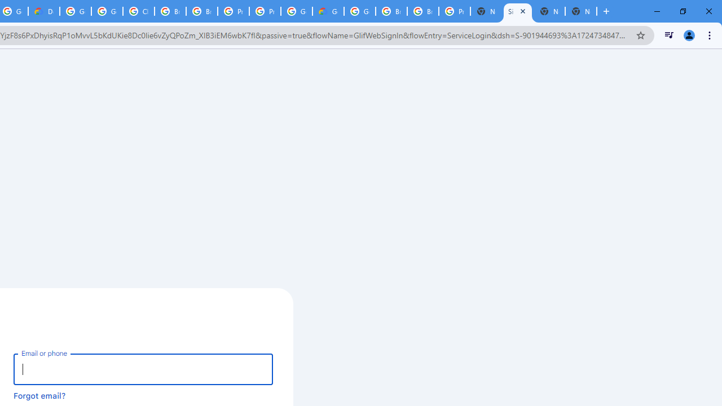 This screenshot has width=722, height=406. What do you see at coordinates (360, 11) in the screenshot?
I see `Google Cloud Platform` at bounding box center [360, 11].